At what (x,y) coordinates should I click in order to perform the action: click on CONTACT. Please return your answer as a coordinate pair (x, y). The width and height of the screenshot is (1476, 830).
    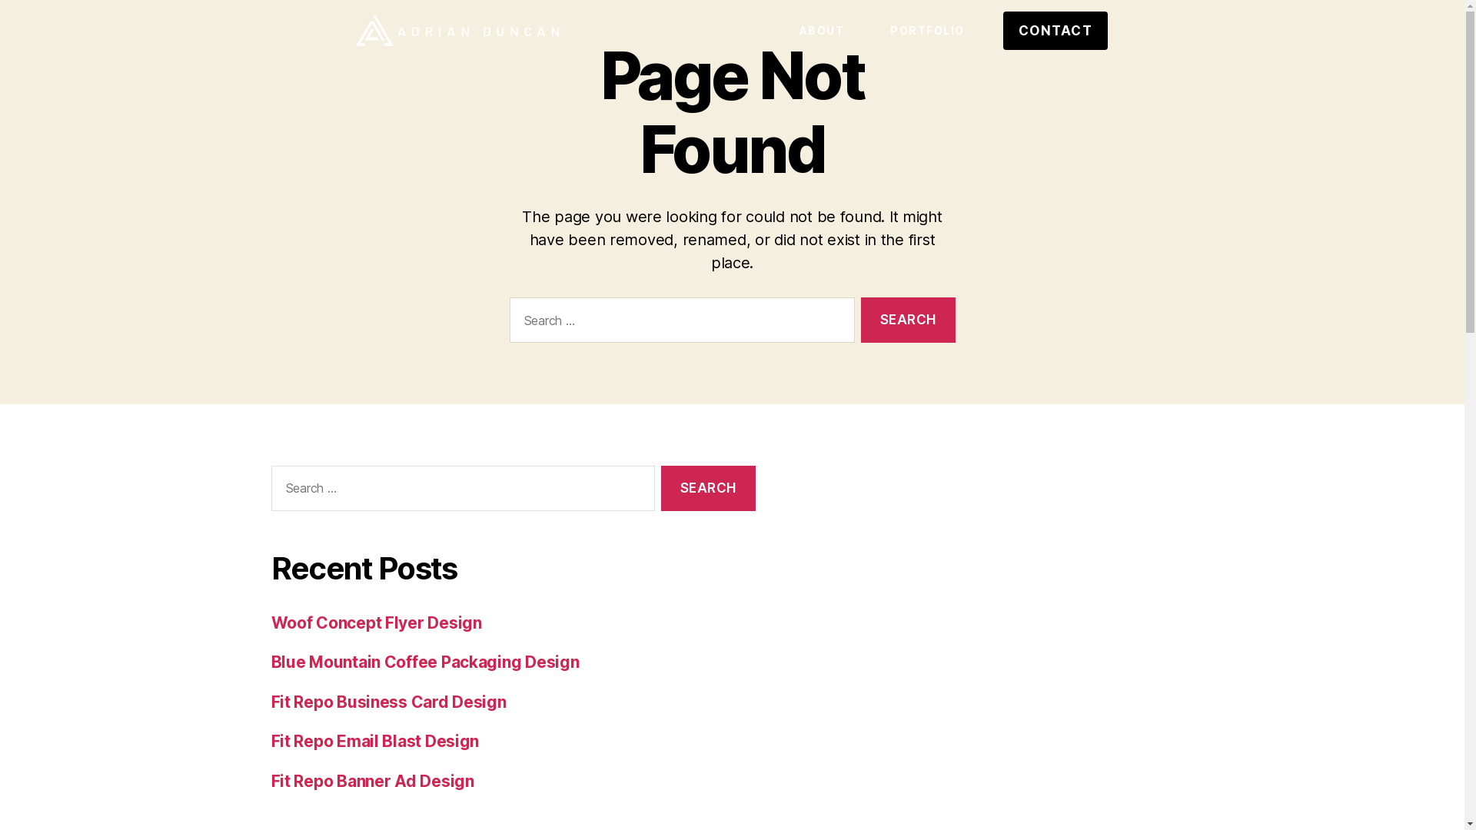
    Looking at the image, I should click on (1056, 31).